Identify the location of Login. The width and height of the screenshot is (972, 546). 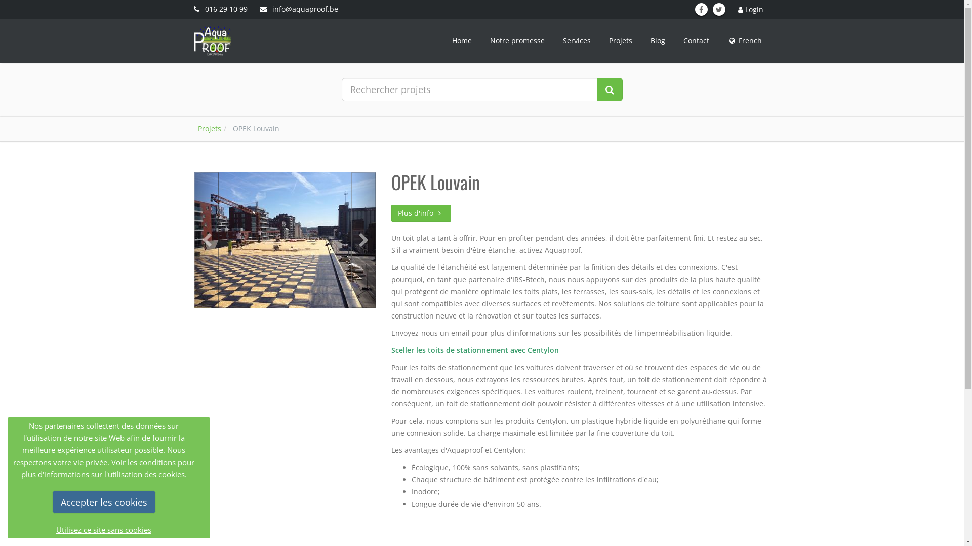
(751, 9).